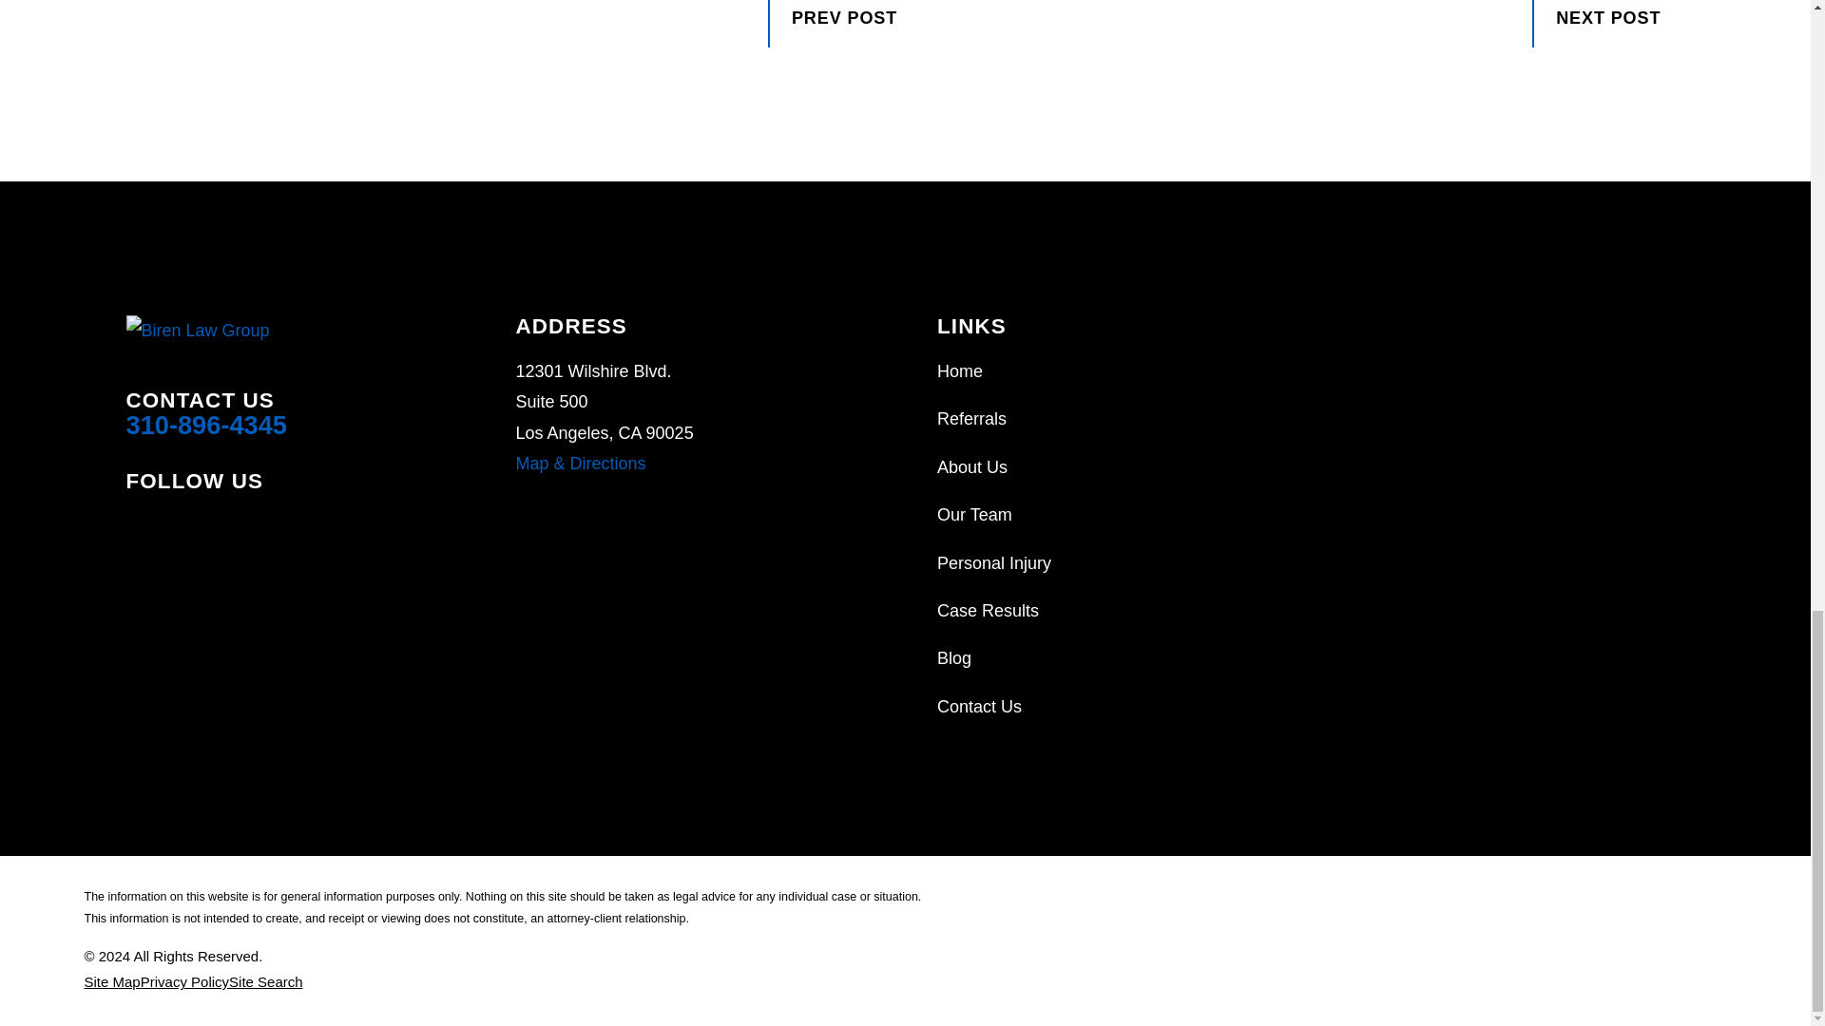 The height and width of the screenshot is (1026, 1825). I want to click on Google Business Profile, so click(186, 521).